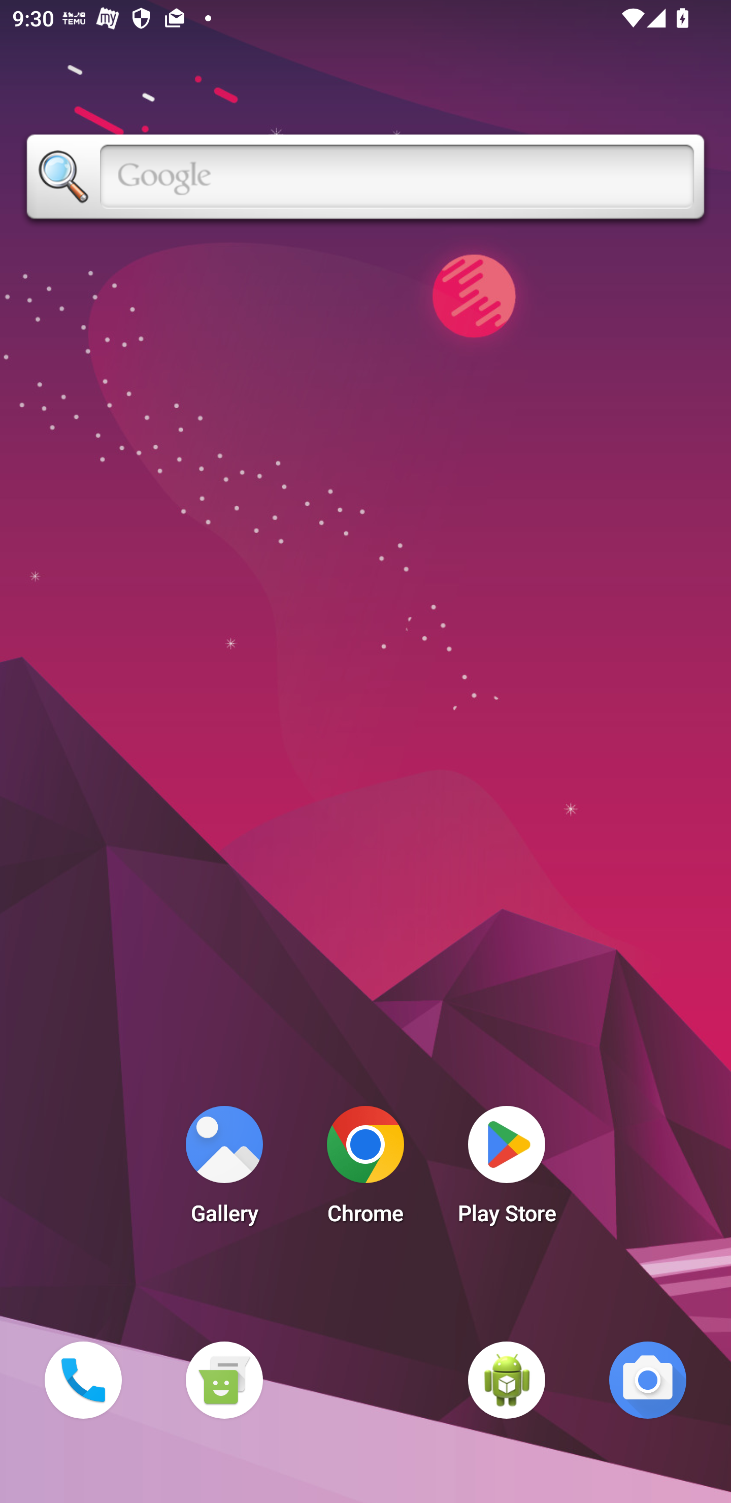 This screenshot has width=731, height=1503. What do you see at coordinates (224, 1380) in the screenshot?
I see `Messaging` at bounding box center [224, 1380].